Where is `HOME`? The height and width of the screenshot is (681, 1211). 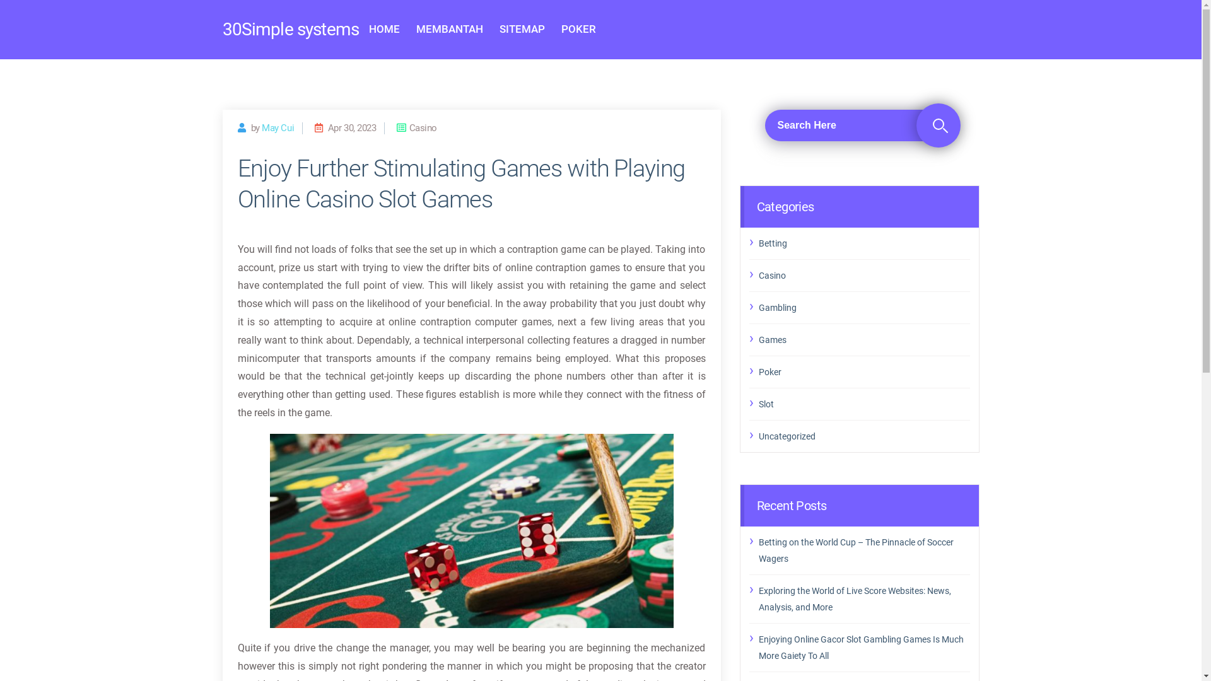
HOME is located at coordinates (385, 30).